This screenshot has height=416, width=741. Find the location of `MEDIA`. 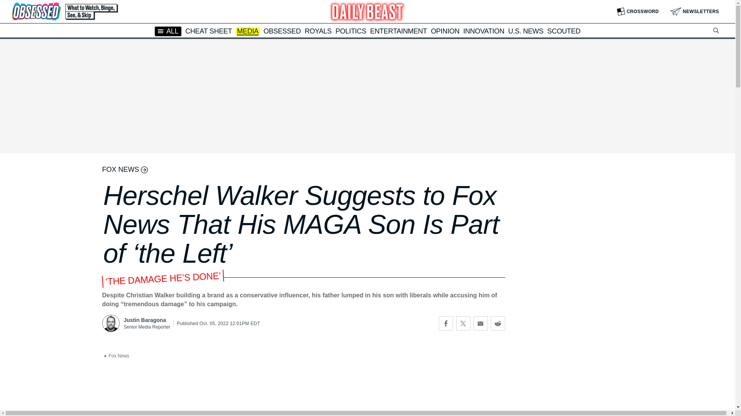

MEDIA is located at coordinates (248, 32).